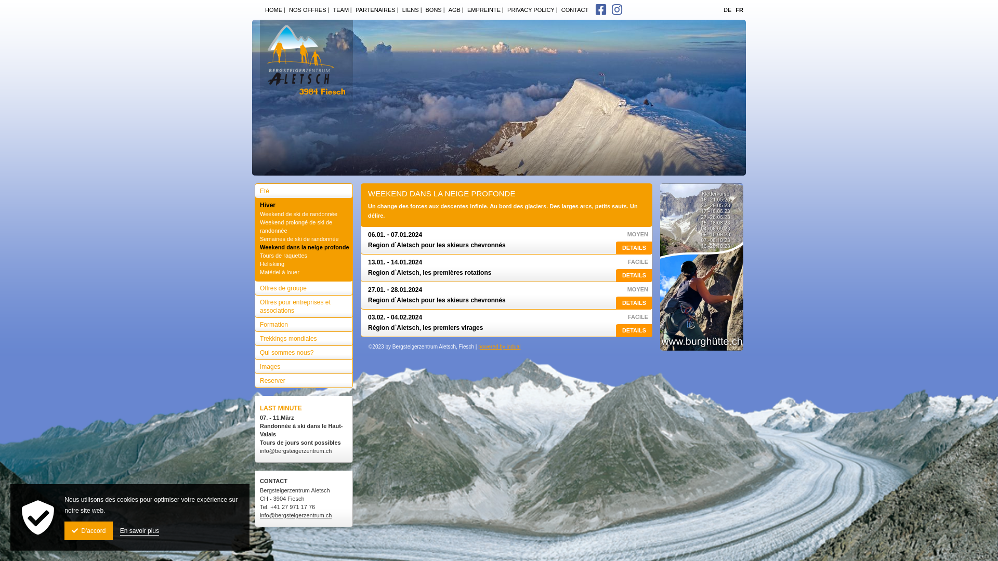 The image size is (998, 561). What do you see at coordinates (573, 10) in the screenshot?
I see `CONTACT` at bounding box center [573, 10].